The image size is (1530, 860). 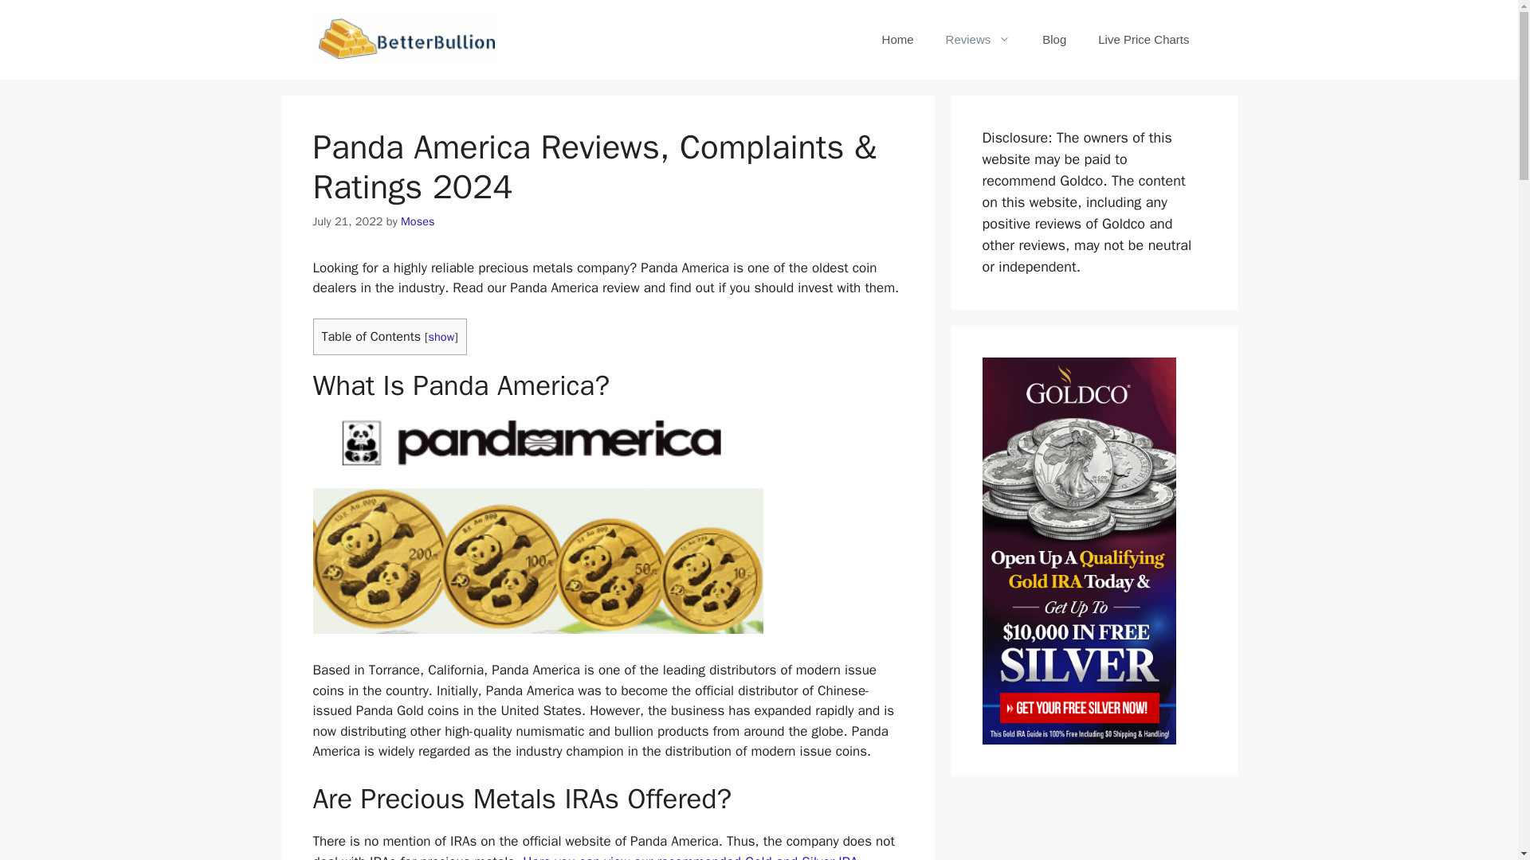 What do you see at coordinates (418, 221) in the screenshot?
I see `Moses` at bounding box center [418, 221].